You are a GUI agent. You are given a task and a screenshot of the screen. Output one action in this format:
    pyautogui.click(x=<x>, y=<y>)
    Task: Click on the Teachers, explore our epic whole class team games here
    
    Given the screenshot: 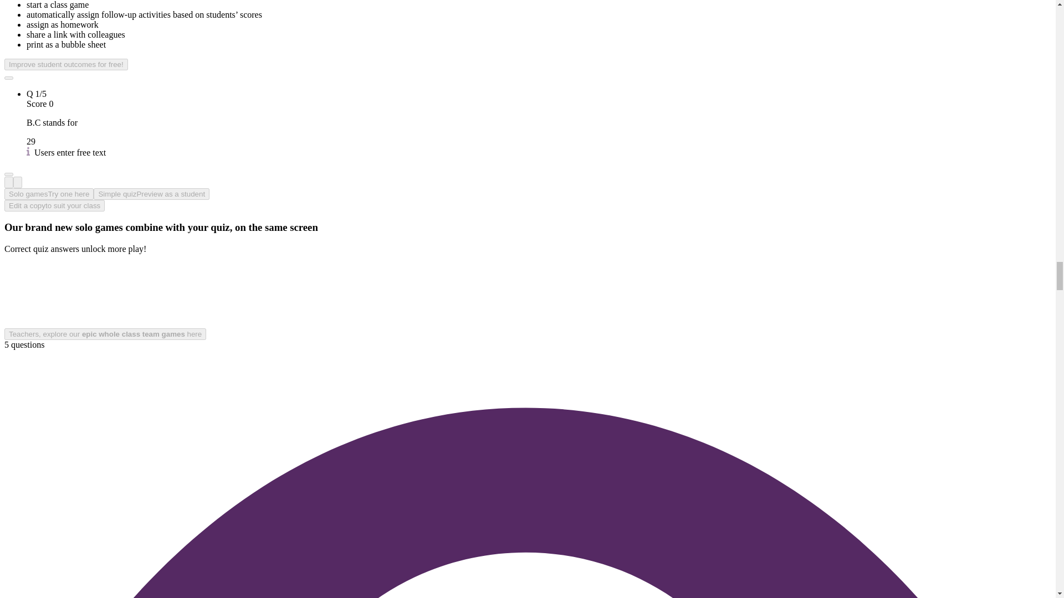 What is the action you would take?
    pyautogui.click(x=105, y=334)
    